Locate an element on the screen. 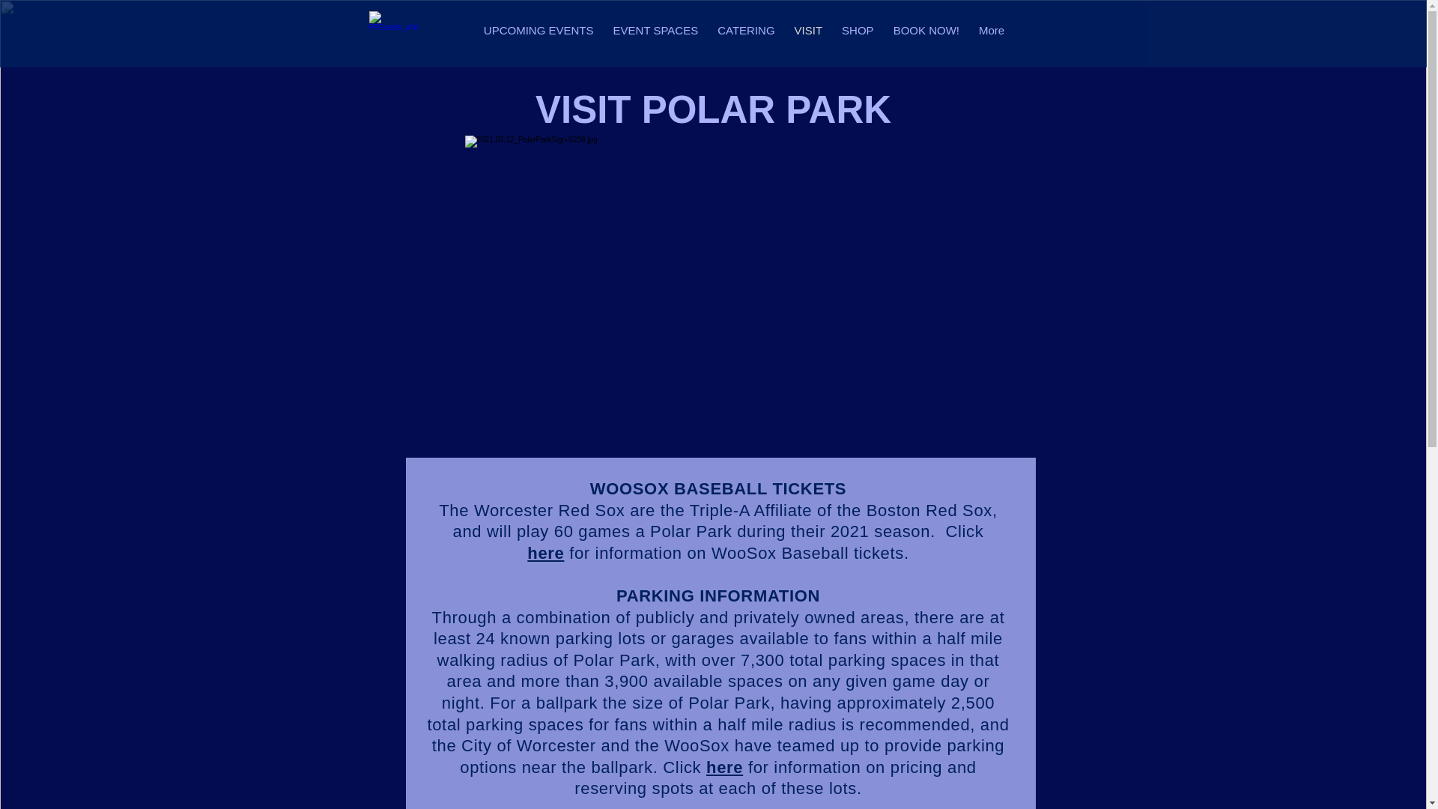 This screenshot has height=809, width=1438. BOOK NOW! is located at coordinates (926, 34).